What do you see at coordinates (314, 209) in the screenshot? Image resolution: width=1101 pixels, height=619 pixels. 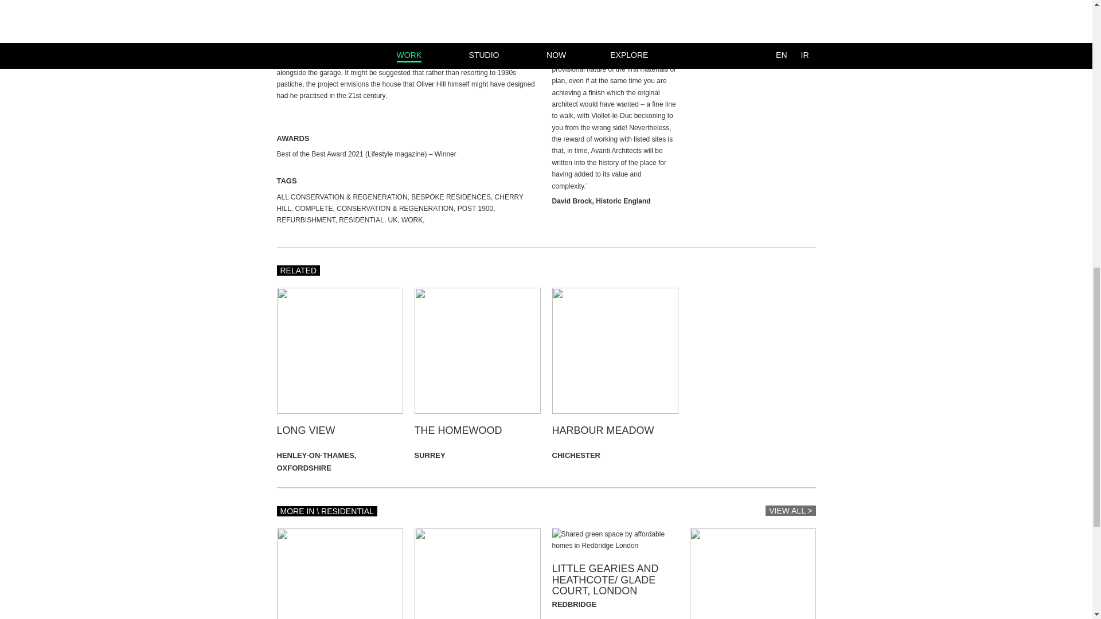 I see `Complete` at bounding box center [314, 209].